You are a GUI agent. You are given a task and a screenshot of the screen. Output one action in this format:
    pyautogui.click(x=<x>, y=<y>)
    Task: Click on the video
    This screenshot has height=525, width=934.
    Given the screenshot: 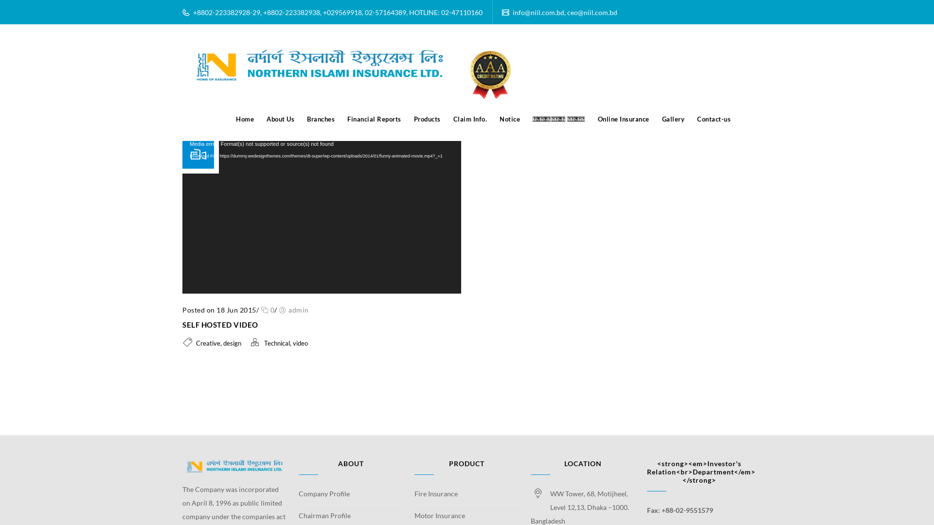 What is the action you would take?
    pyautogui.click(x=744, y=87)
    